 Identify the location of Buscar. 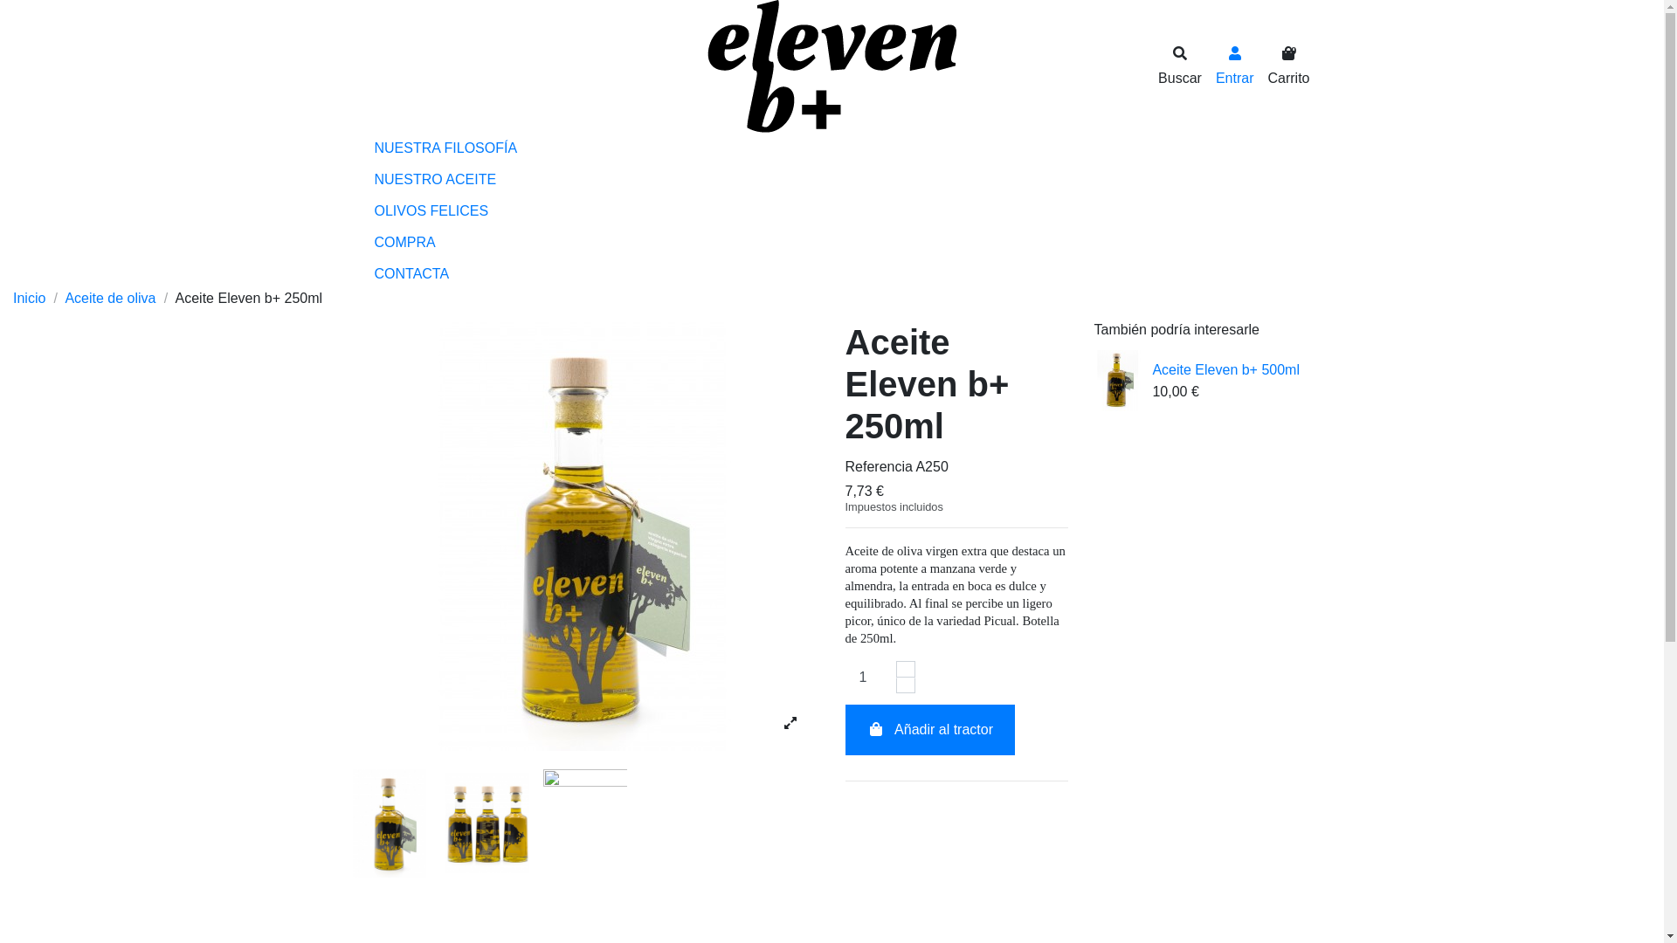
(1180, 66).